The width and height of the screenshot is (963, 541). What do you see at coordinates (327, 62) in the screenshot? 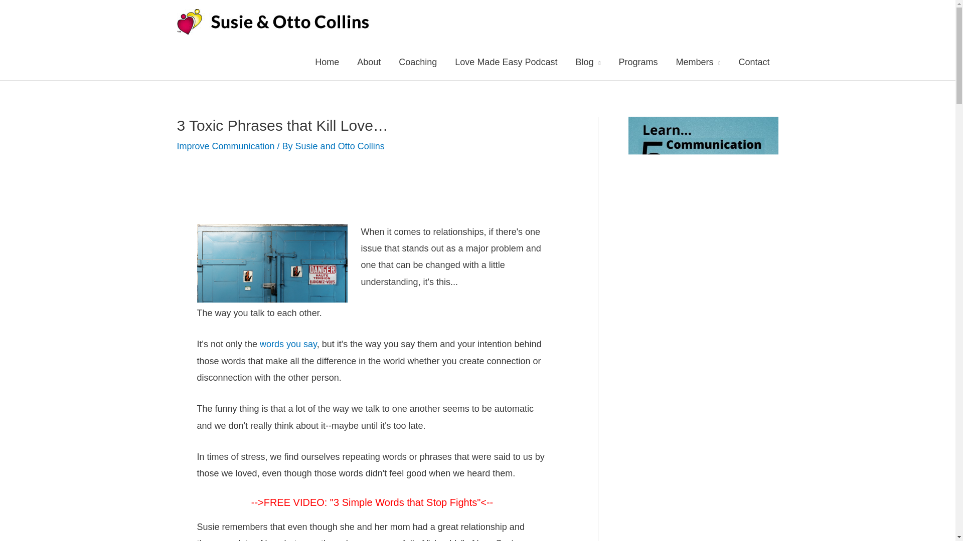
I see `Home` at bounding box center [327, 62].